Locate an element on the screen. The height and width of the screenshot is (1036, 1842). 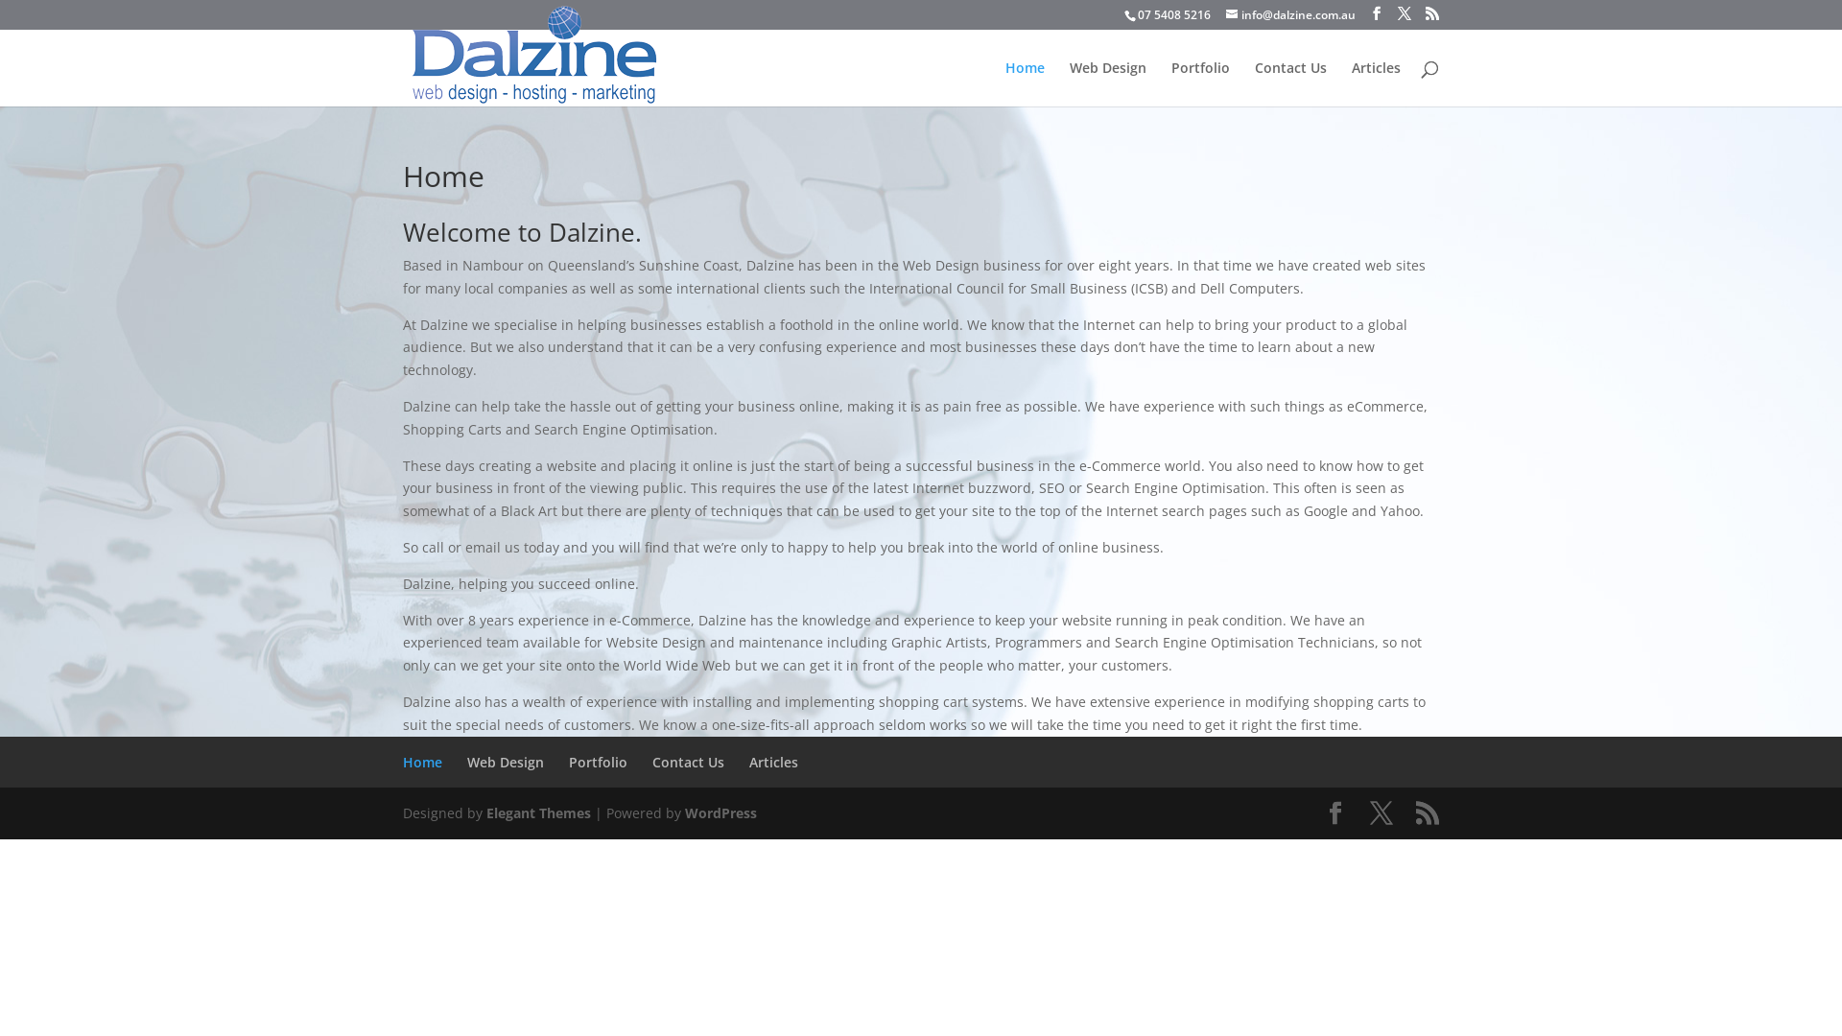
Web Design is located at coordinates (506, 762).